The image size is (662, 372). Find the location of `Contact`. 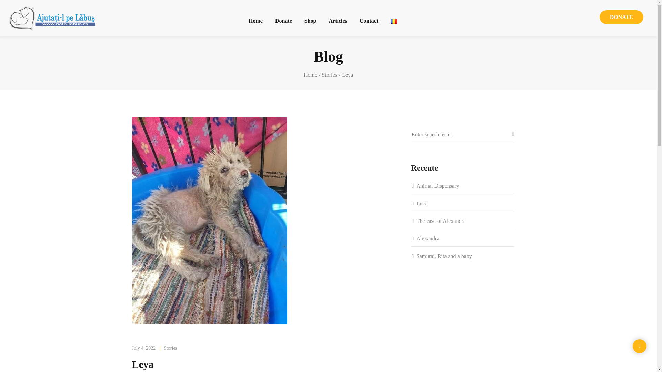

Contact is located at coordinates (369, 20).